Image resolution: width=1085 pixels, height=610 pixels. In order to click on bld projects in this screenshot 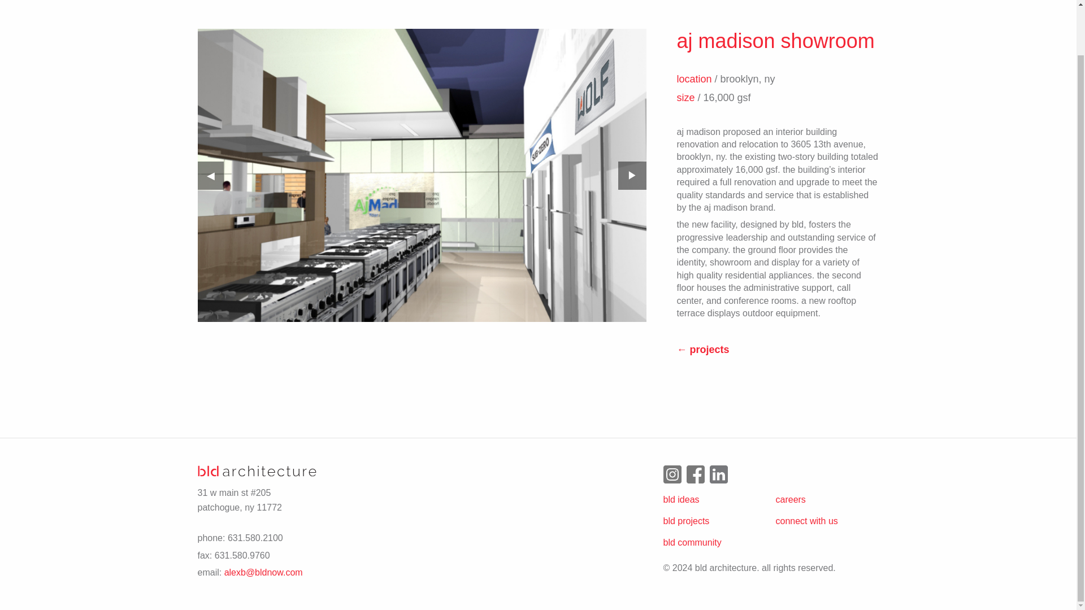, I will do `click(686, 521)`.